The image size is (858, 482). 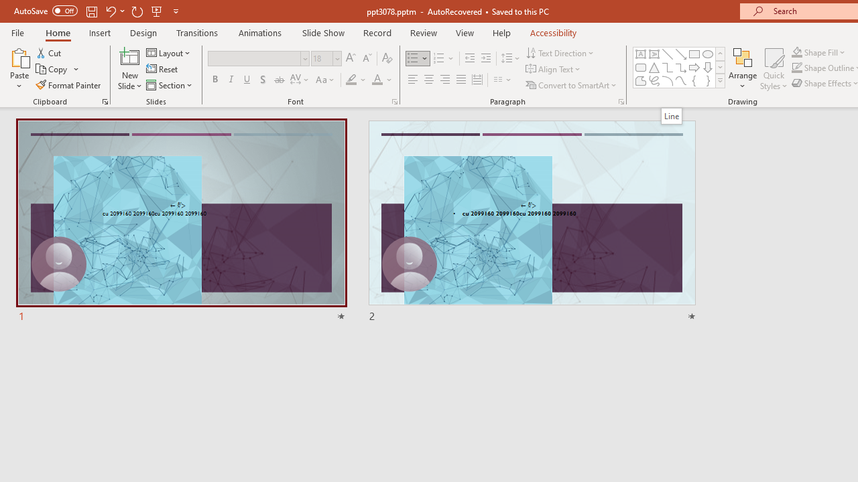 What do you see at coordinates (796, 52) in the screenshot?
I see `Shape Fill Dark Green, Accent 2` at bounding box center [796, 52].